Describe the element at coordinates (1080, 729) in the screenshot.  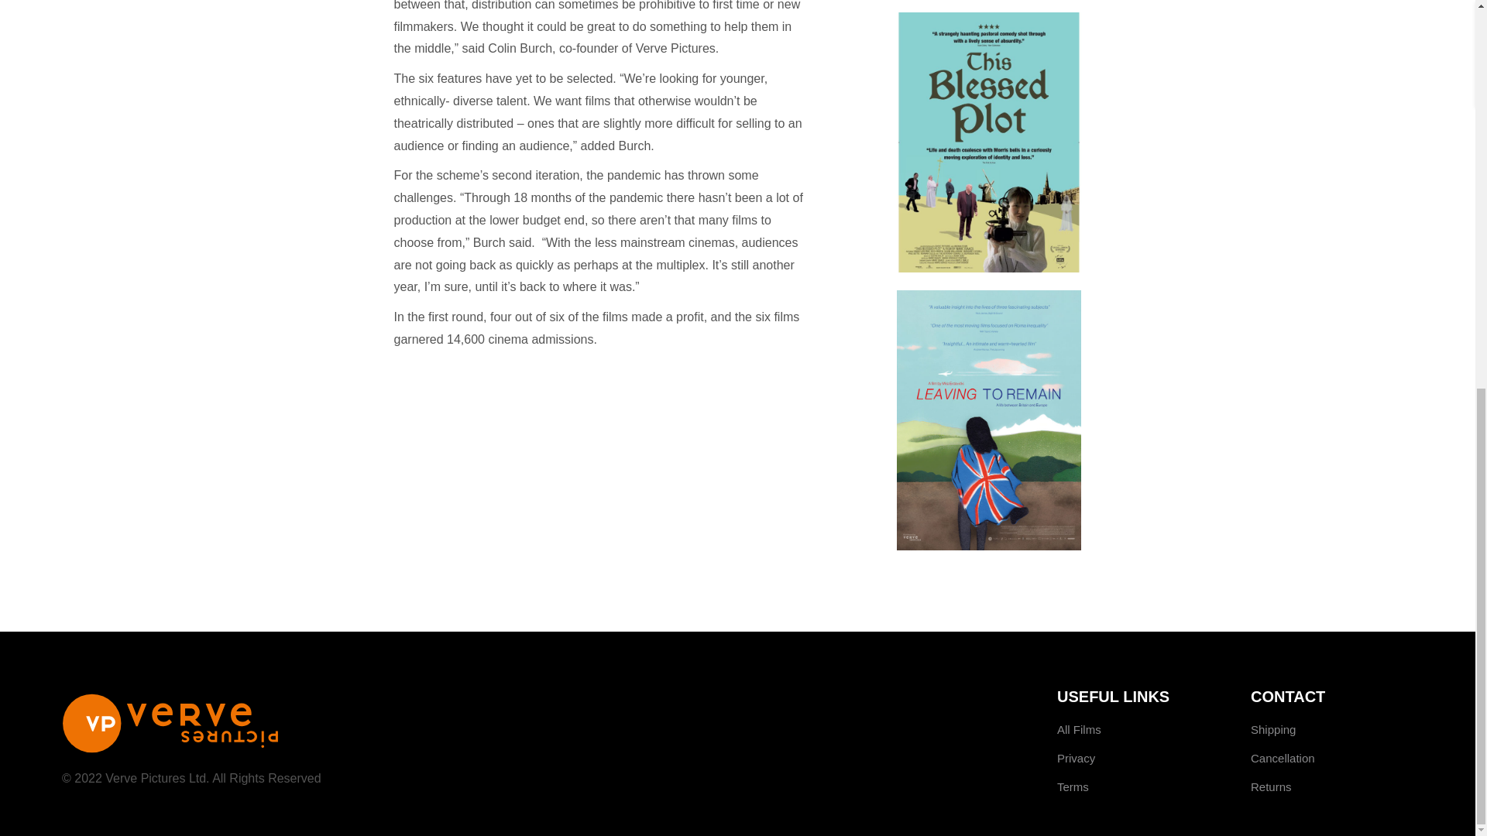
I see `All Films` at that location.